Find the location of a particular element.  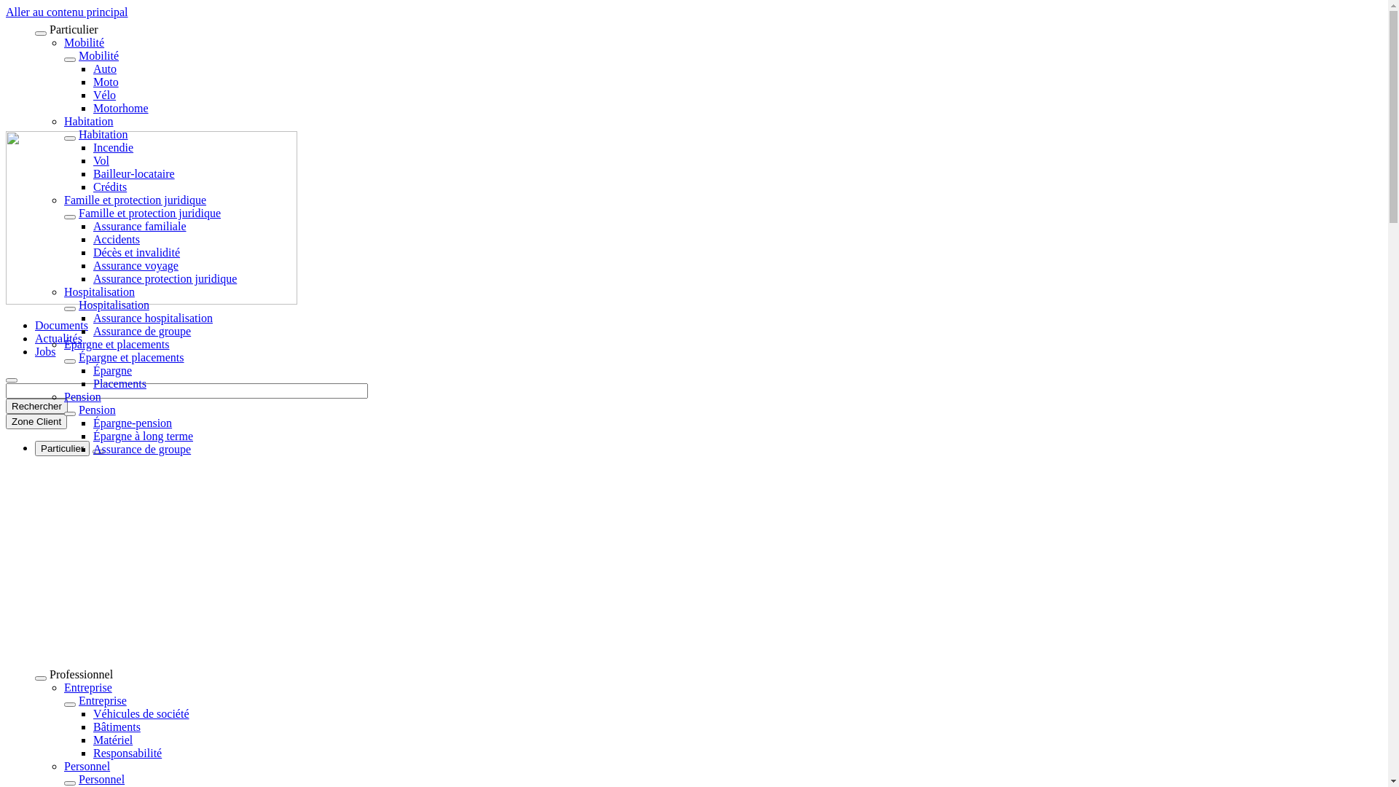

Entreprise is located at coordinates (103, 701).